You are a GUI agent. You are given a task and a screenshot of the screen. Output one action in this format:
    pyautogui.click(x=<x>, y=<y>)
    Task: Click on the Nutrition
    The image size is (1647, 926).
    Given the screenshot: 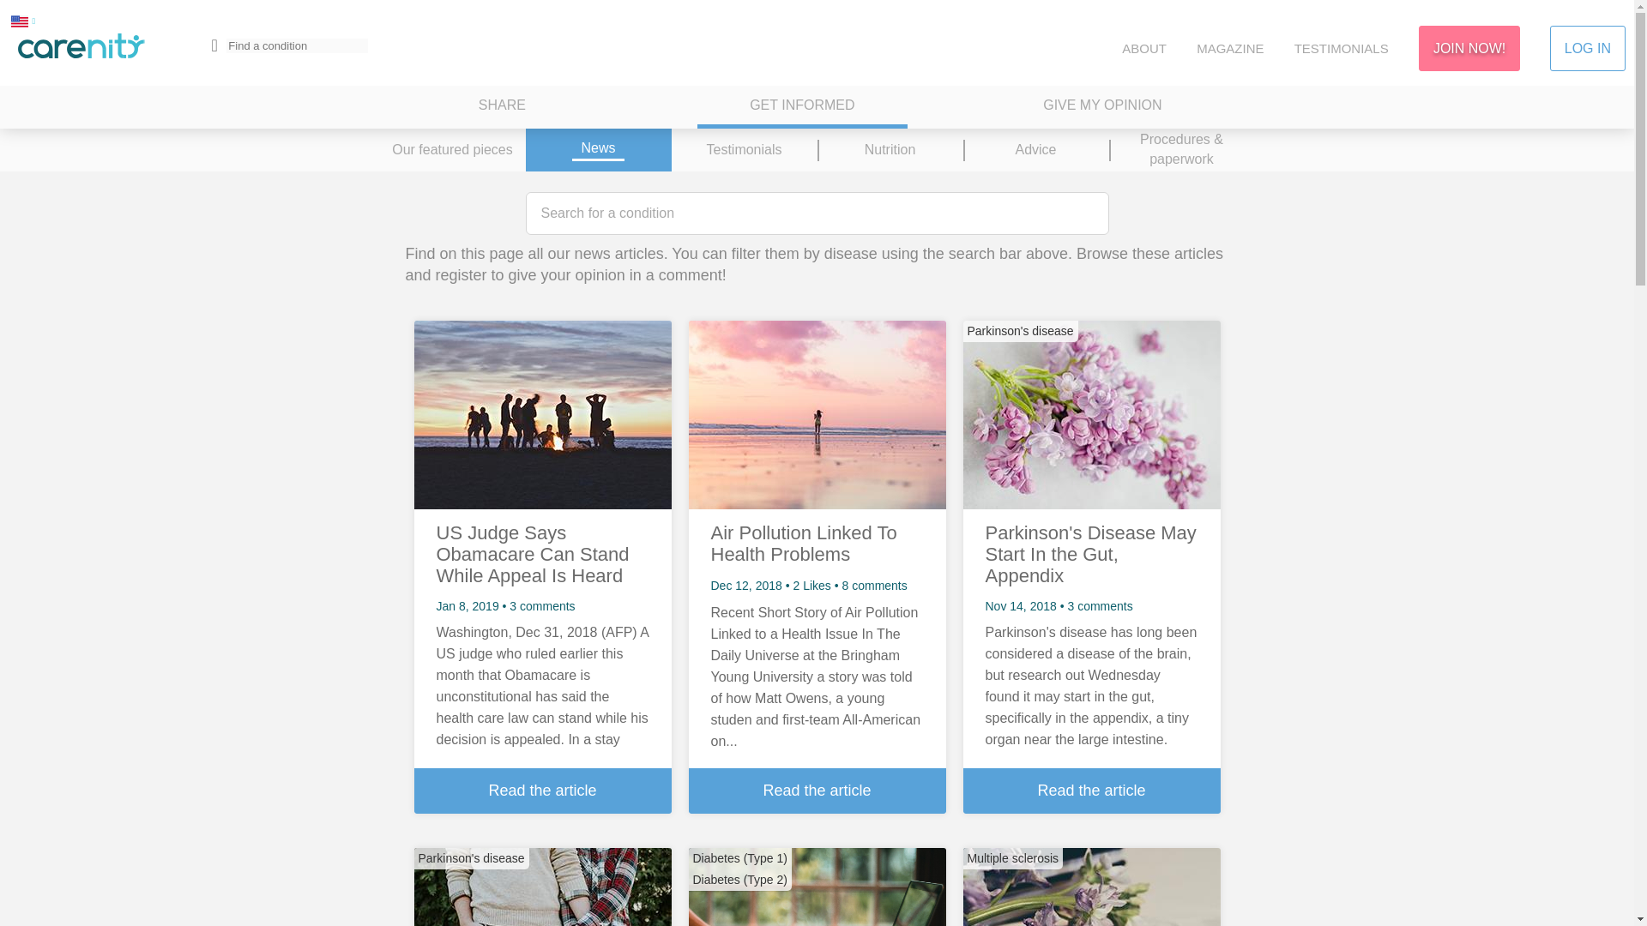 What is the action you would take?
    pyautogui.click(x=889, y=149)
    